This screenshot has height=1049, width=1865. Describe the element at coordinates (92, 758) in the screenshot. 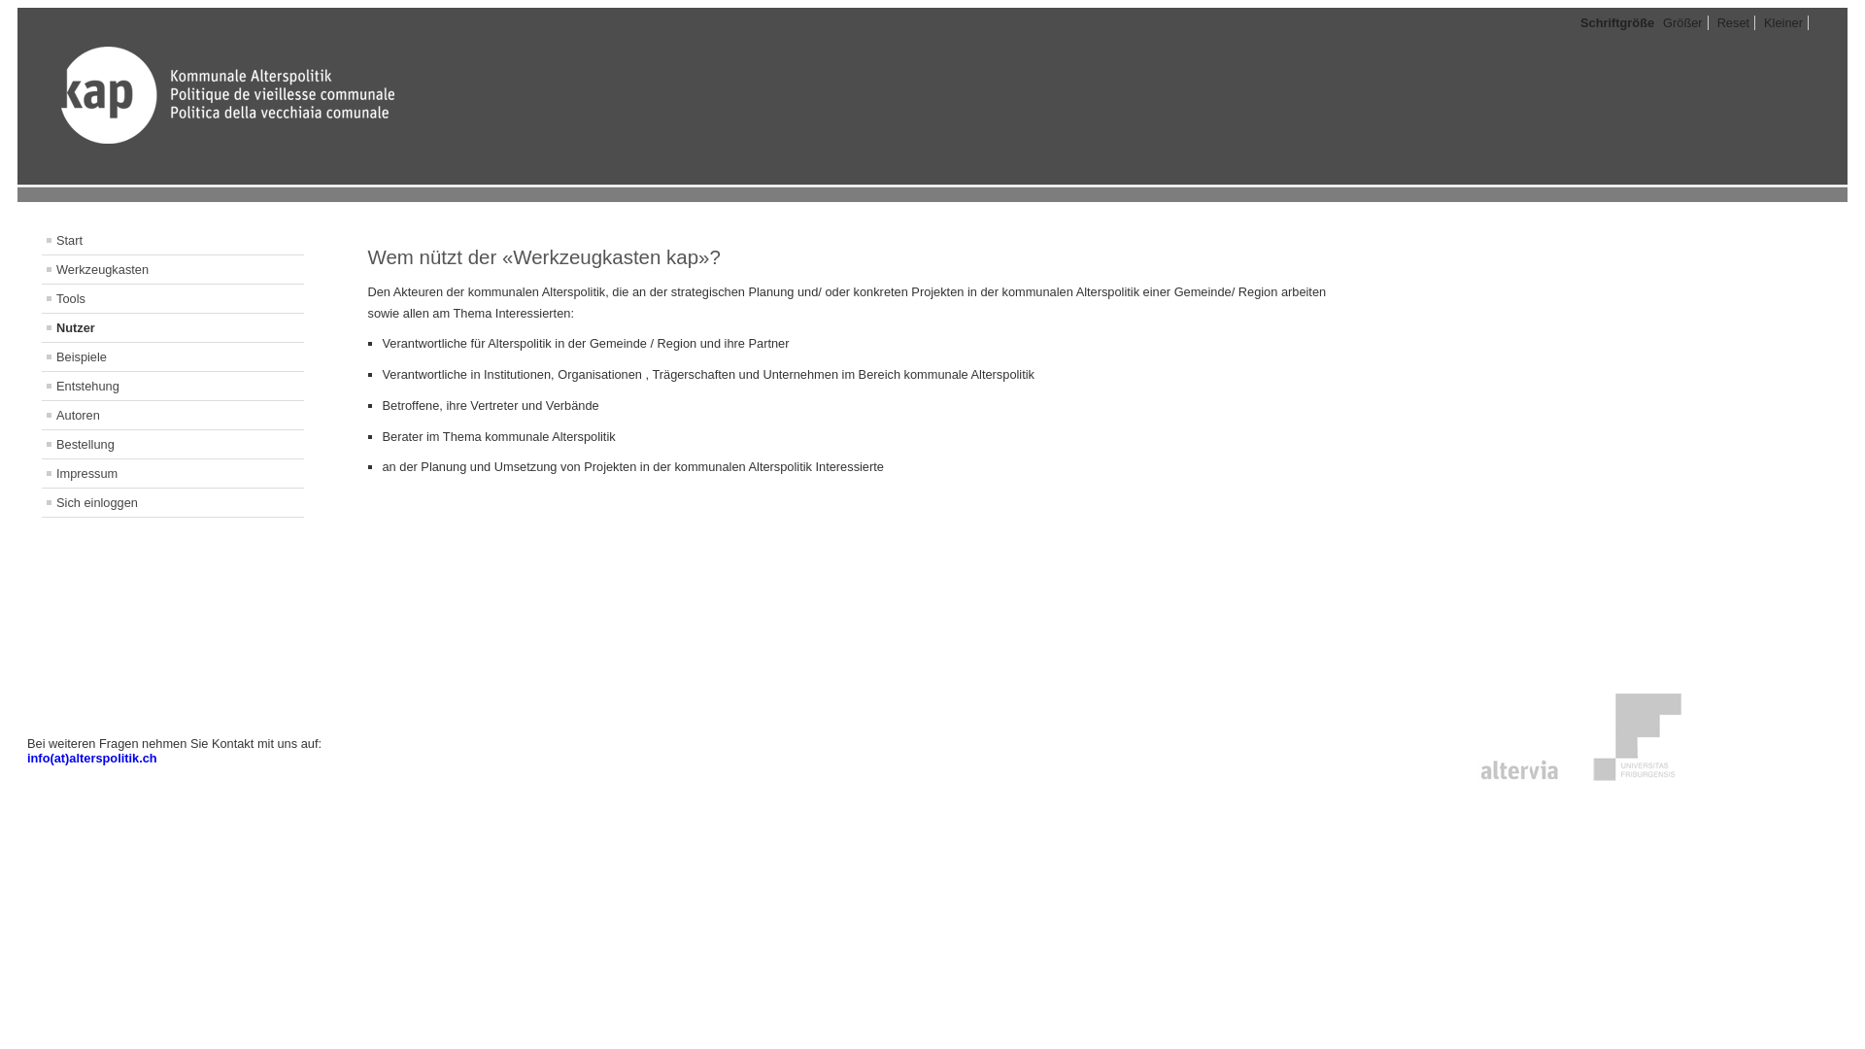

I see `info(at)alterspolitik.ch` at that location.